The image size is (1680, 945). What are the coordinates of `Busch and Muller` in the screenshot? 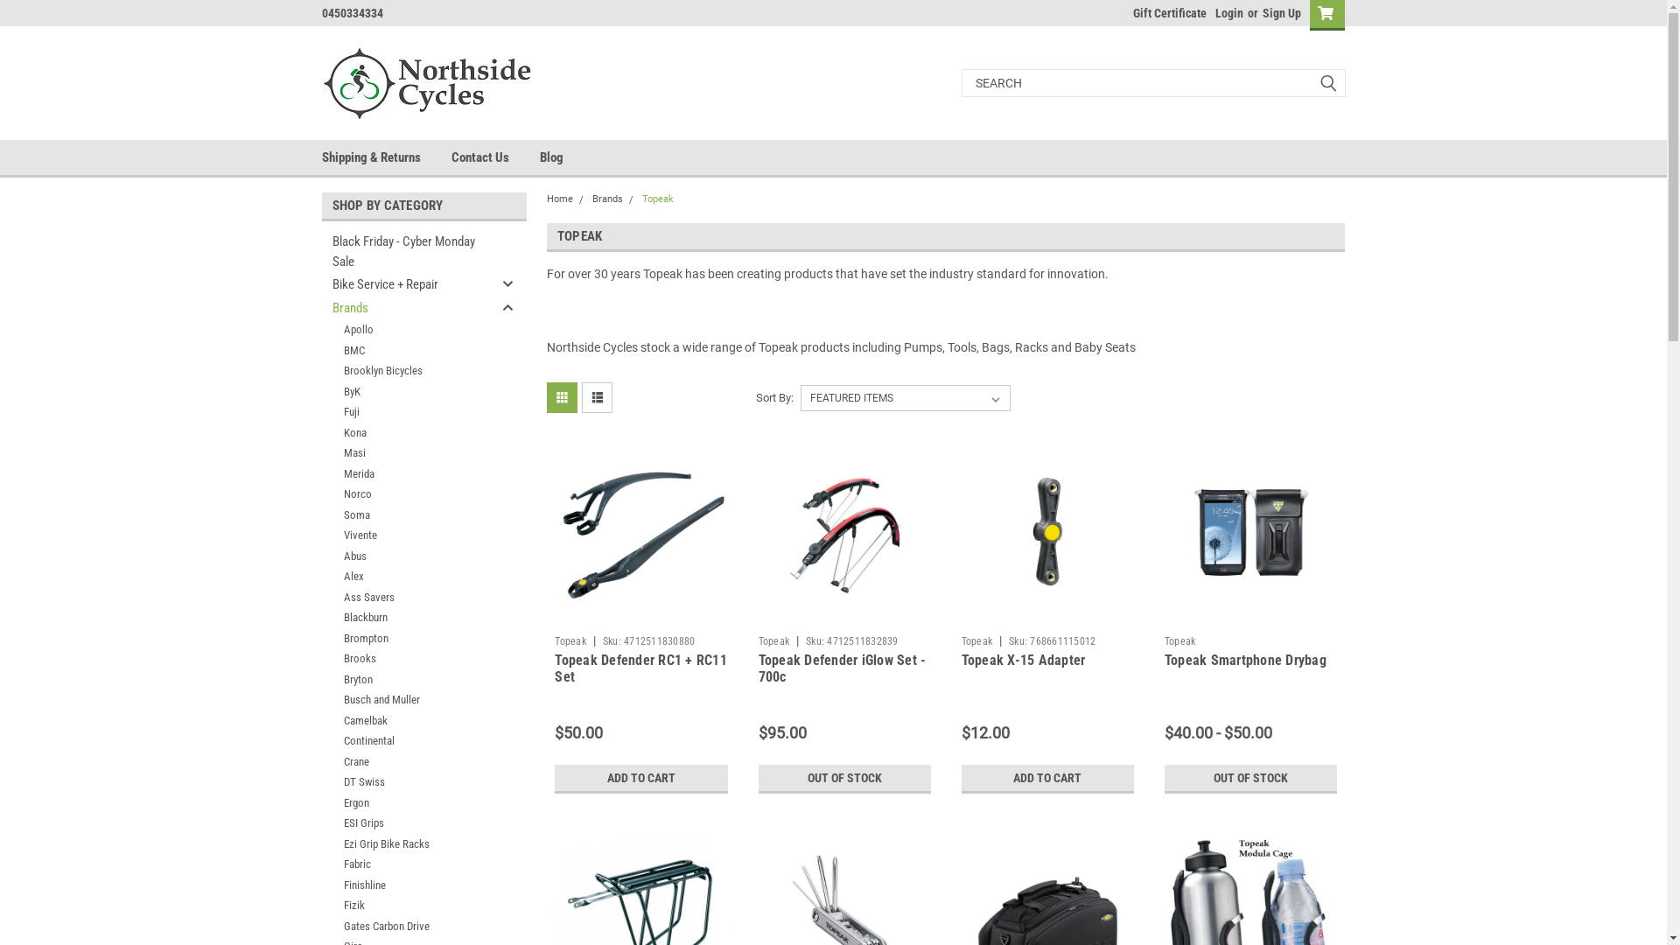 It's located at (409, 700).